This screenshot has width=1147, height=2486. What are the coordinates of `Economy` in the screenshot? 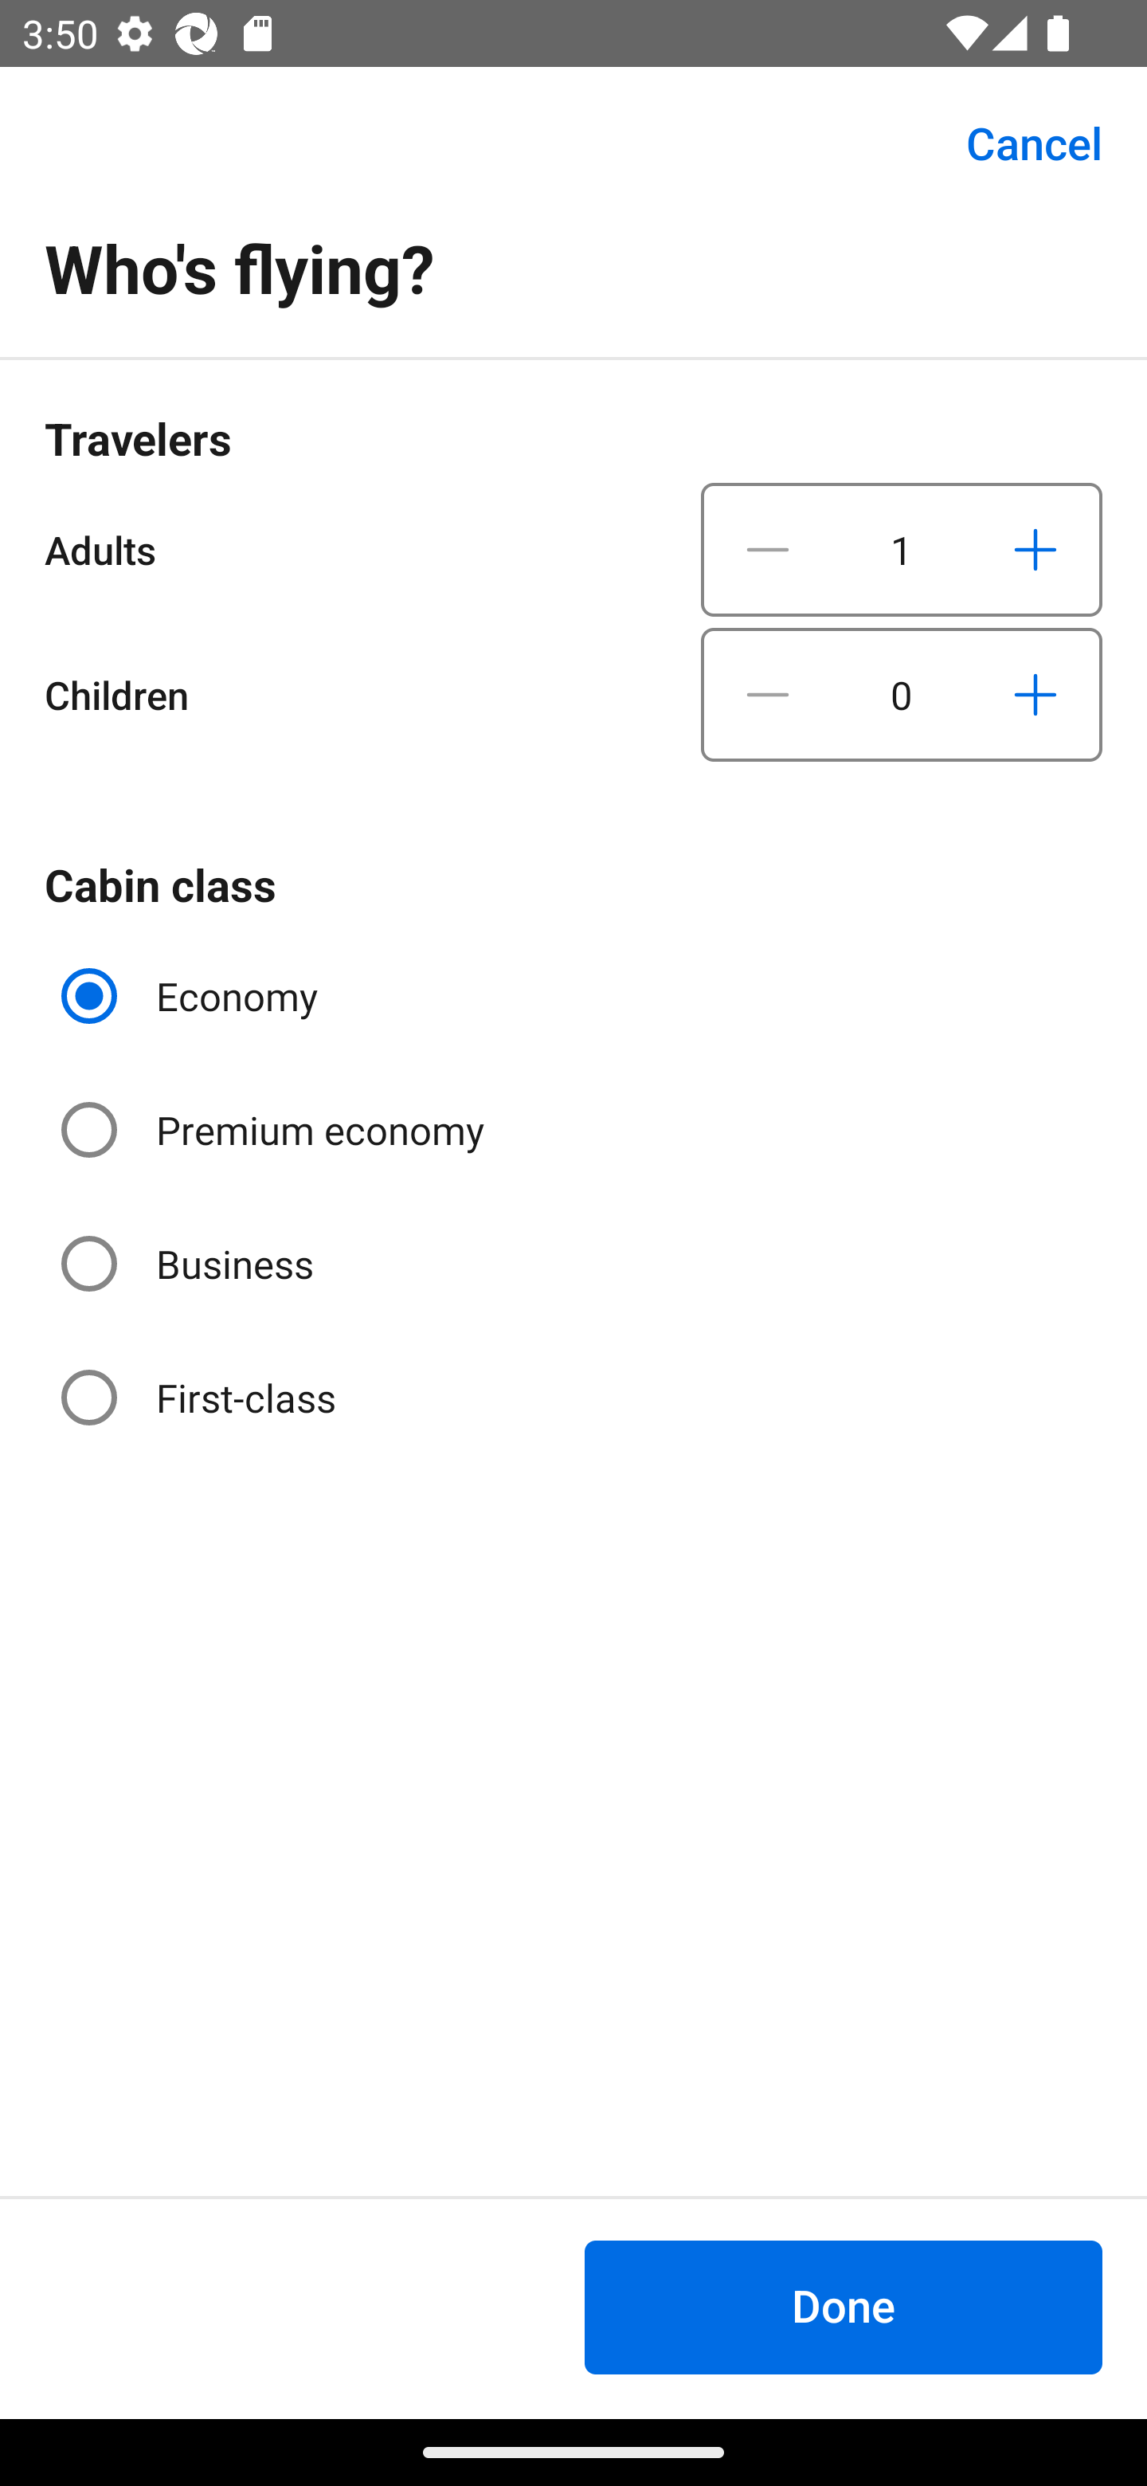 It's located at (193, 996).